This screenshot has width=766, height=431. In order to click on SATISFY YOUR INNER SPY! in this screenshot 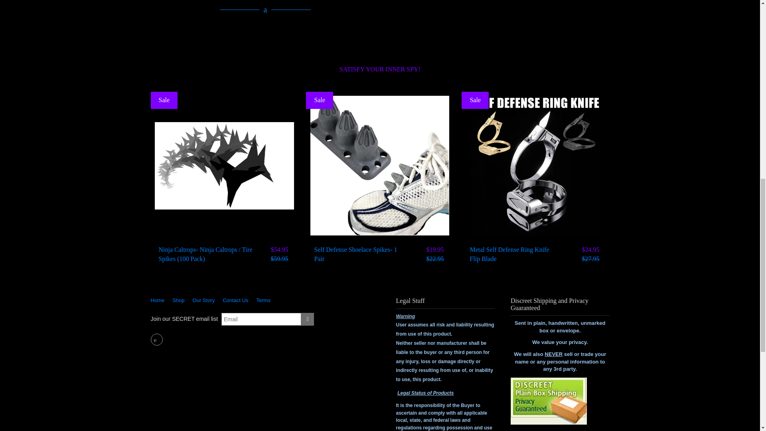, I will do `click(380, 69)`.